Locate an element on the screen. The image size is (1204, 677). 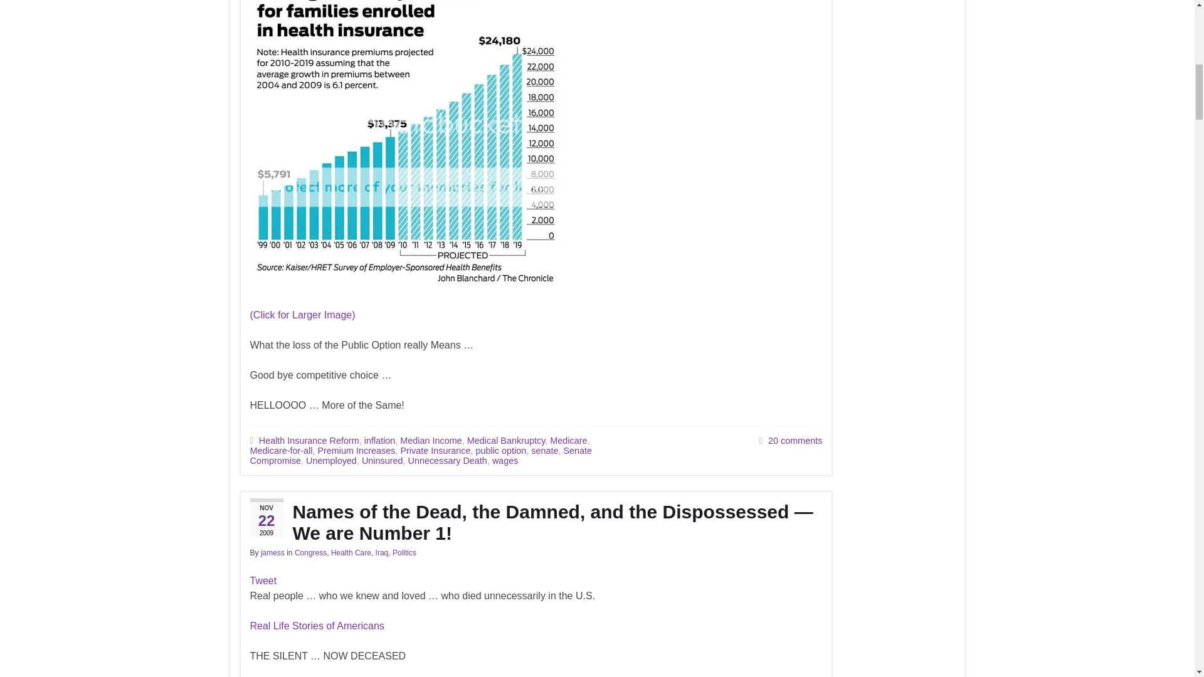
Medical Bankruptcy is located at coordinates (505, 440).